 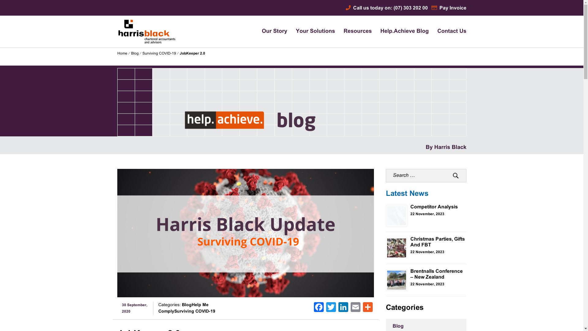 What do you see at coordinates (434, 207) in the screenshot?
I see `Competitor Analysis` at bounding box center [434, 207].